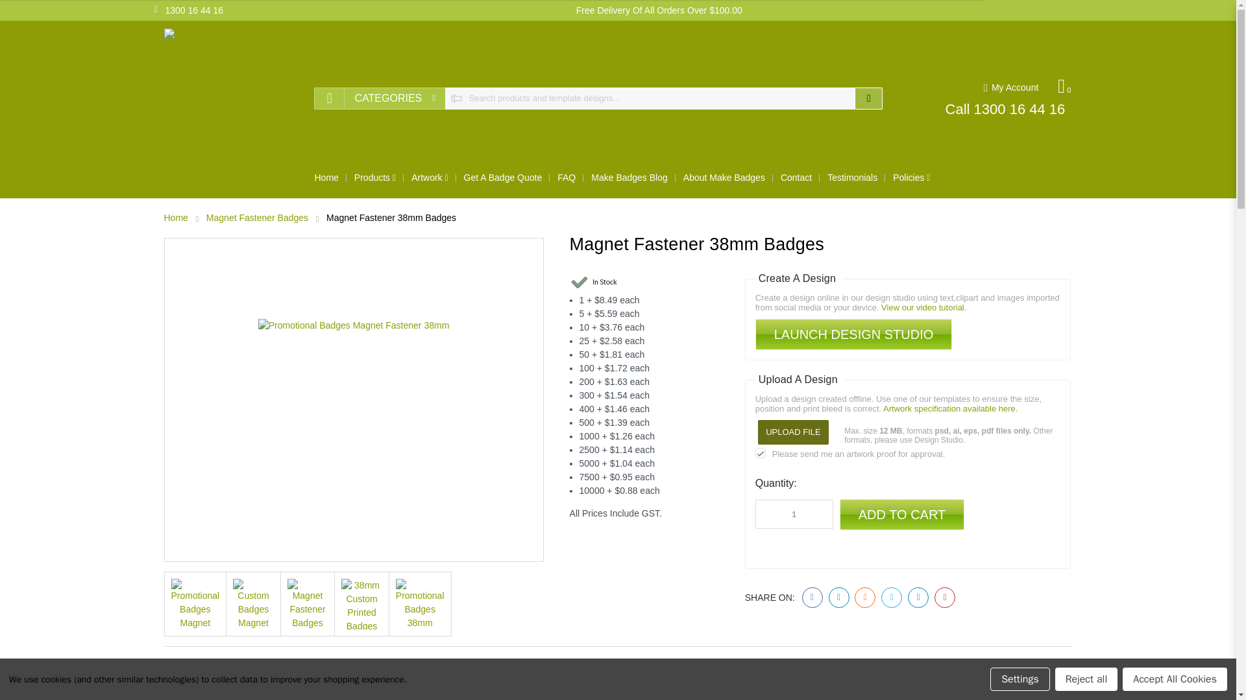 The height and width of the screenshot is (700, 1246). I want to click on Promotional Badges Magnet Fastener 38mm, so click(196, 604).